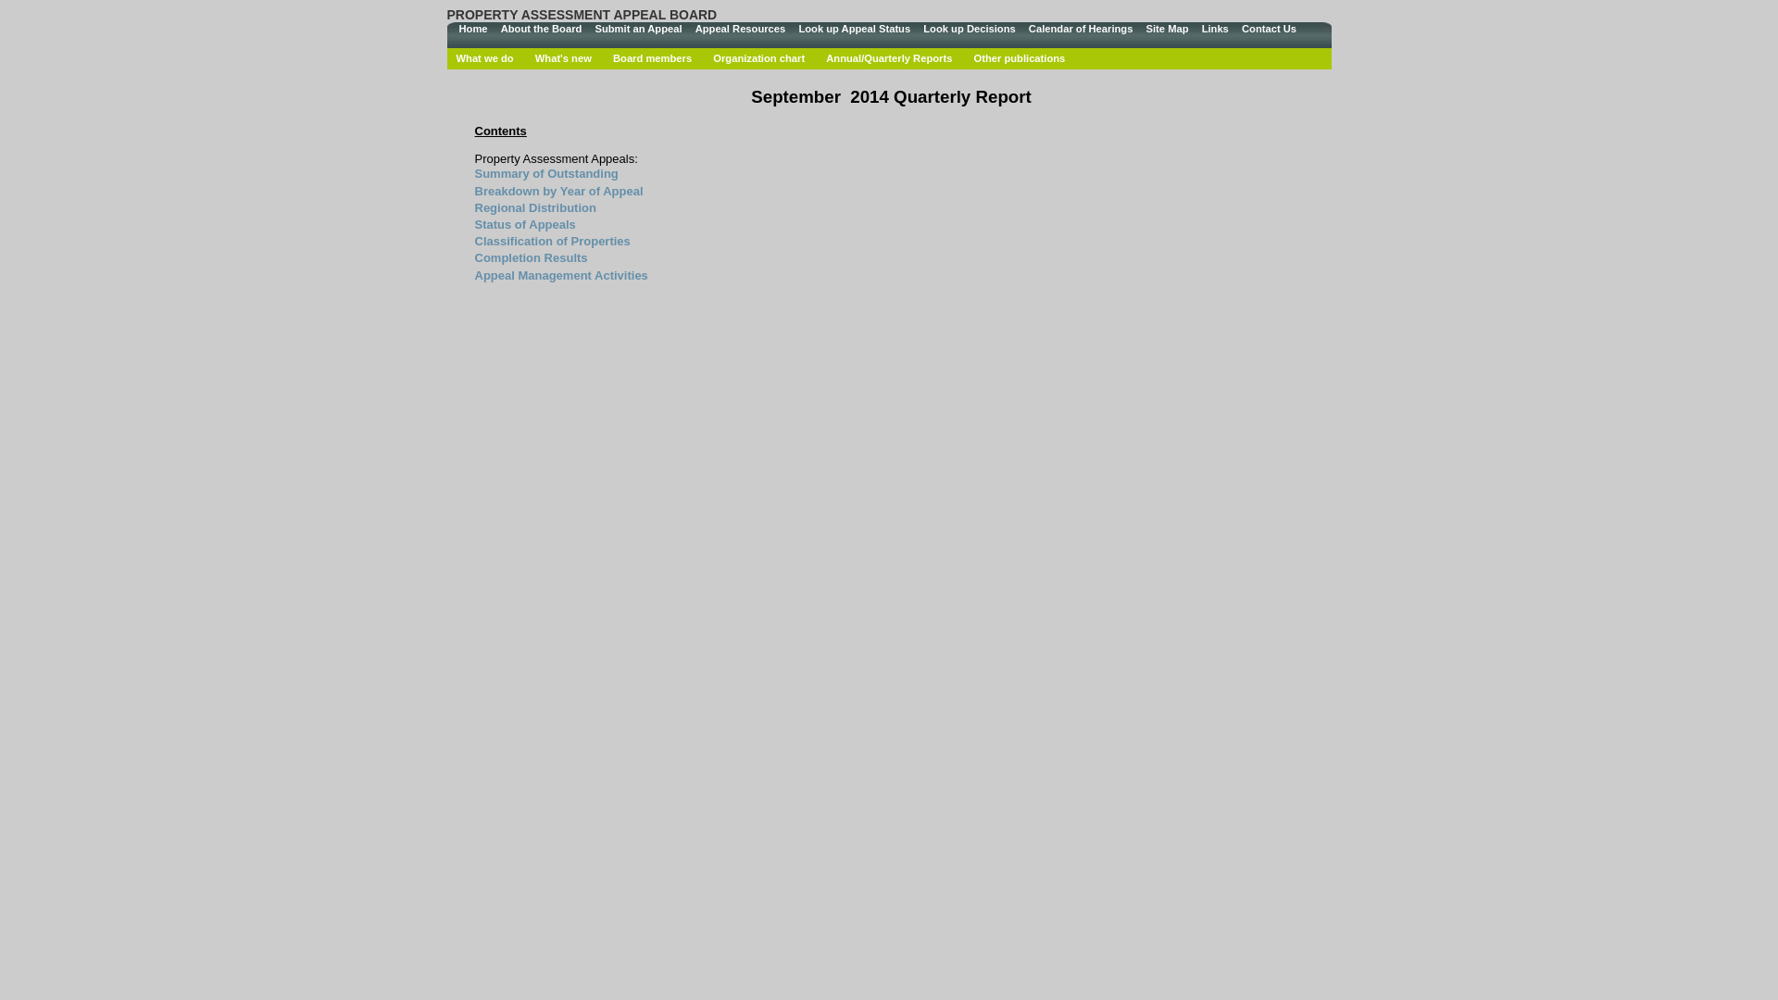  What do you see at coordinates (1269, 30) in the screenshot?
I see `Contact Us` at bounding box center [1269, 30].